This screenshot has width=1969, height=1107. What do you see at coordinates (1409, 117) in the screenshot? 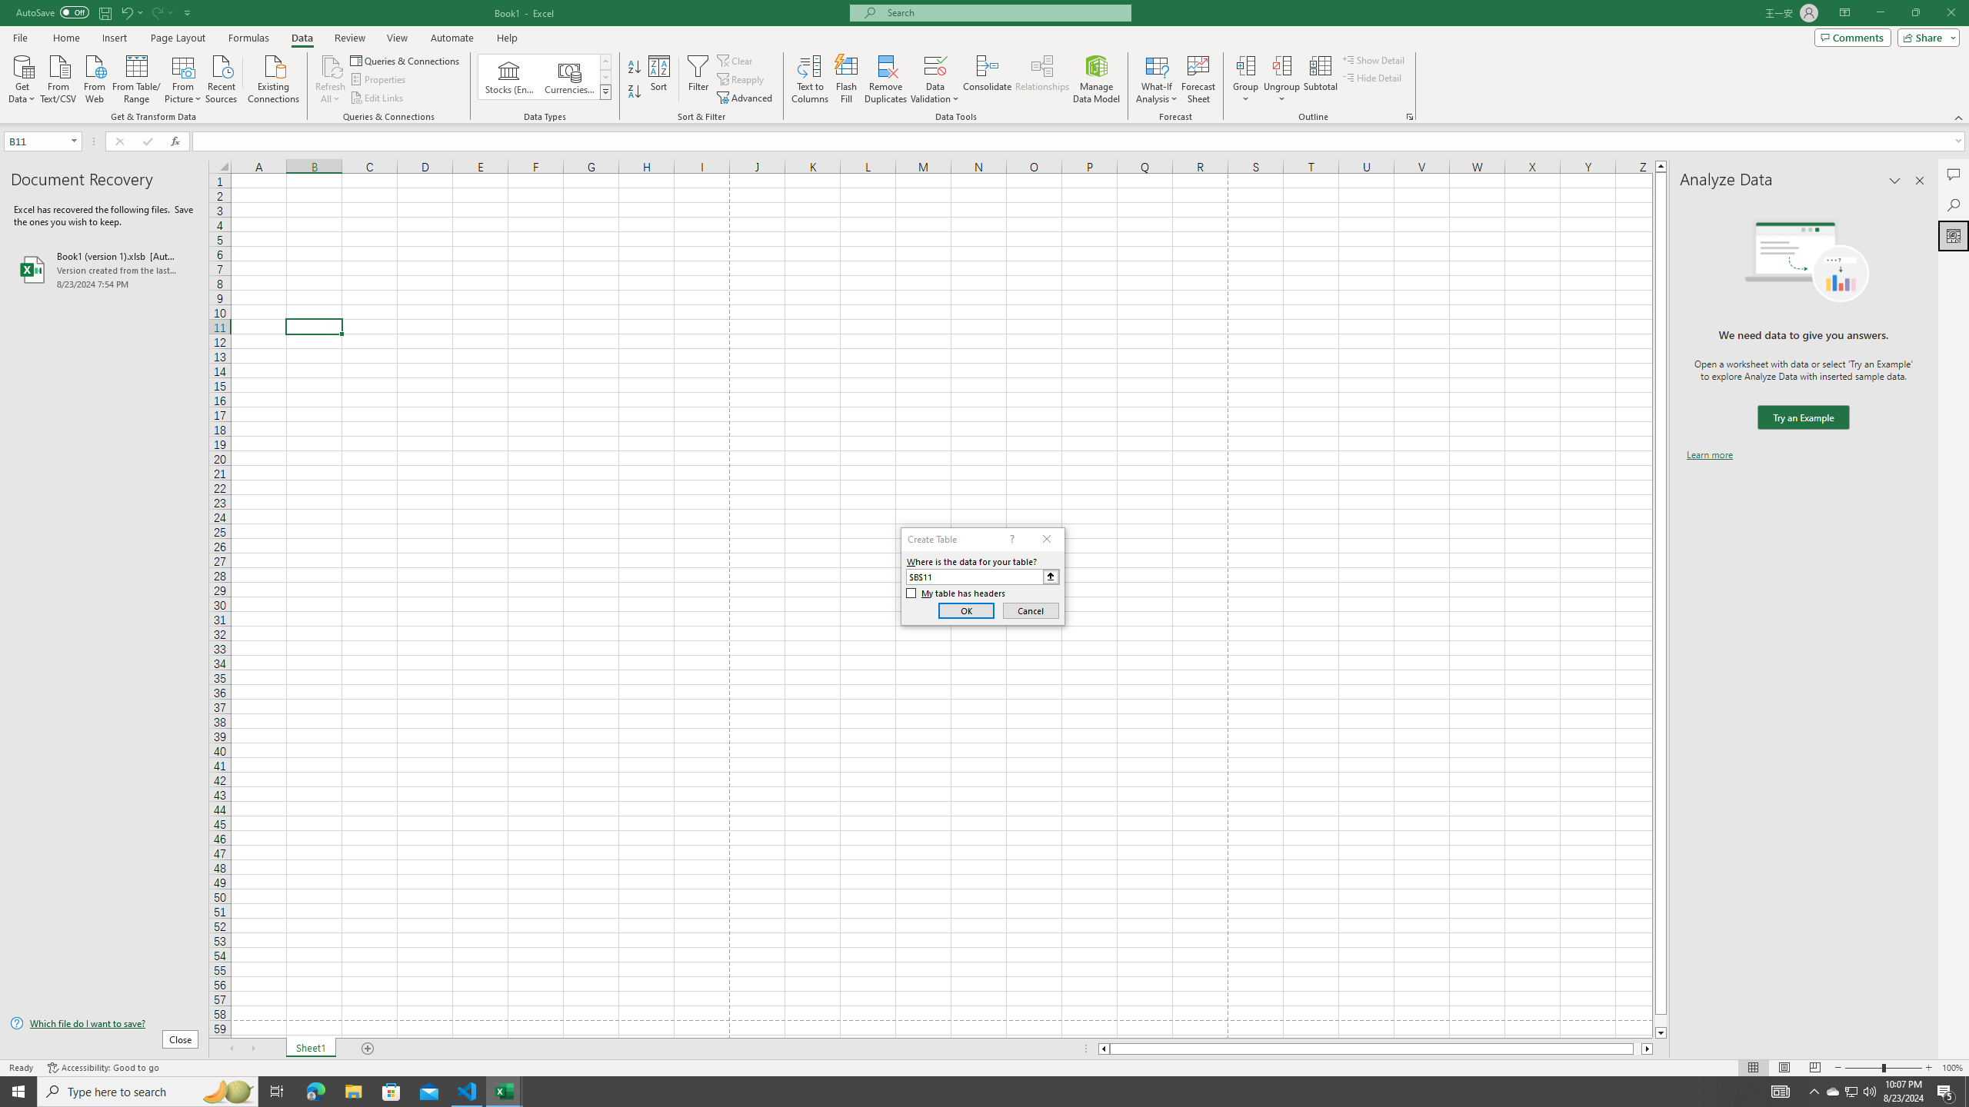
I see `Group and Outline Settings` at bounding box center [1409, 117].